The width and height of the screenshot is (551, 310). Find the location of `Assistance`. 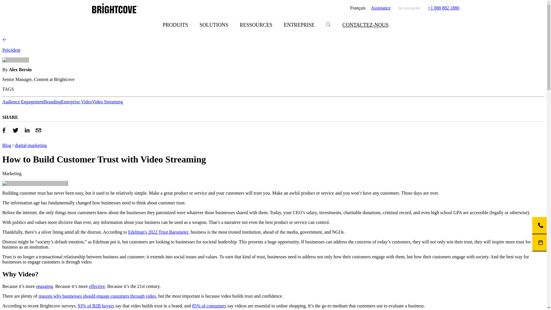

Assistance is located at coordinates (381, 8).